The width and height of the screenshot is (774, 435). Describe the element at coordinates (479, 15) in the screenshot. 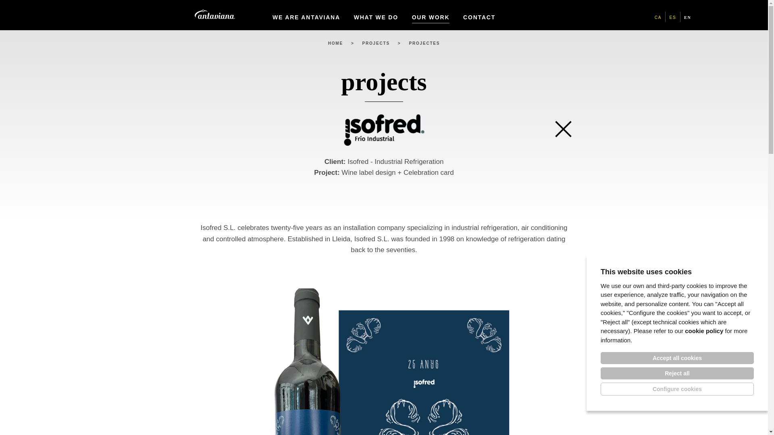

I see `CONTACT` at that location.